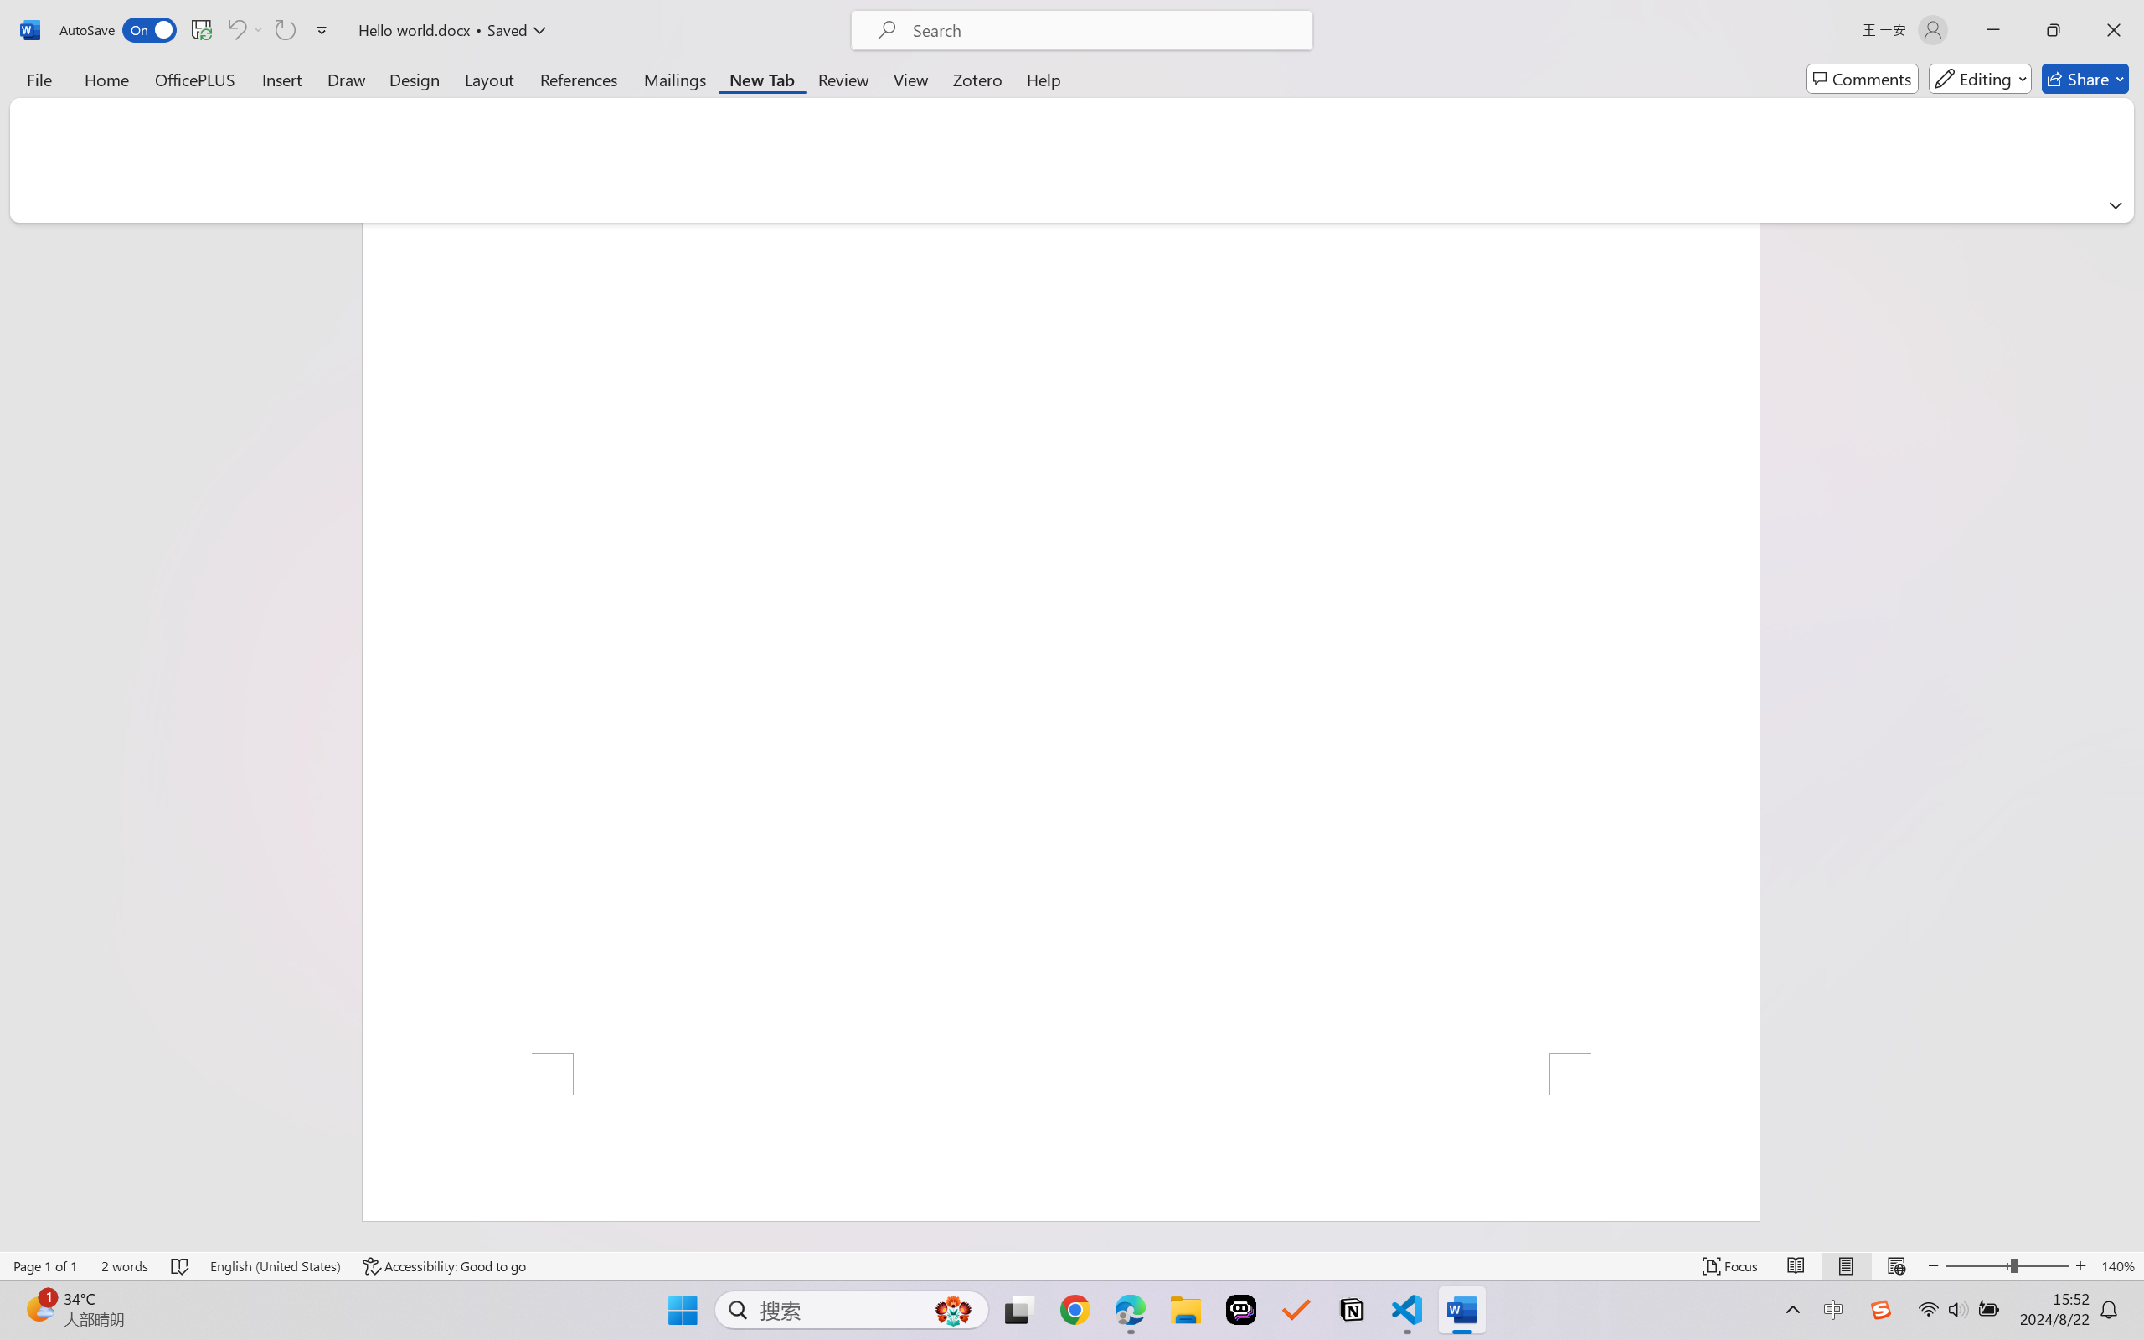  I want to click on Home, so click(107, 79).